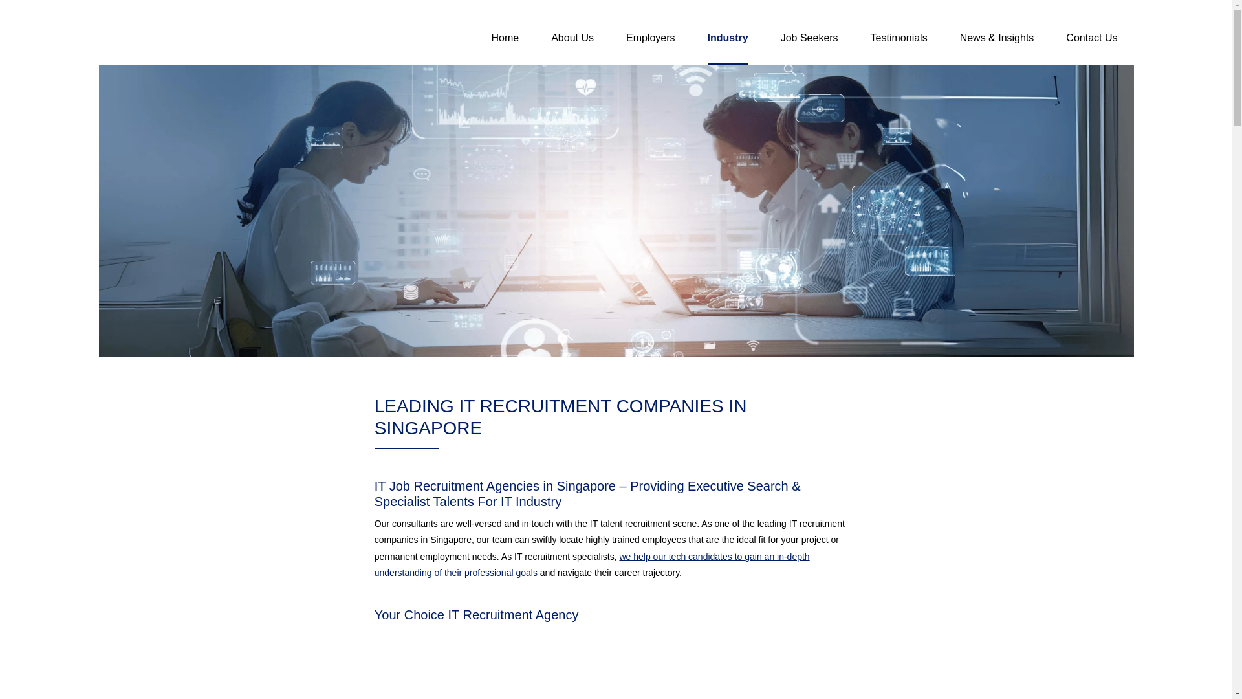 The height and width of the screenshot is (699, 1242). Describe the element at coordinates (899, 48) in the screenshot. I see `Testimonials` at that location.